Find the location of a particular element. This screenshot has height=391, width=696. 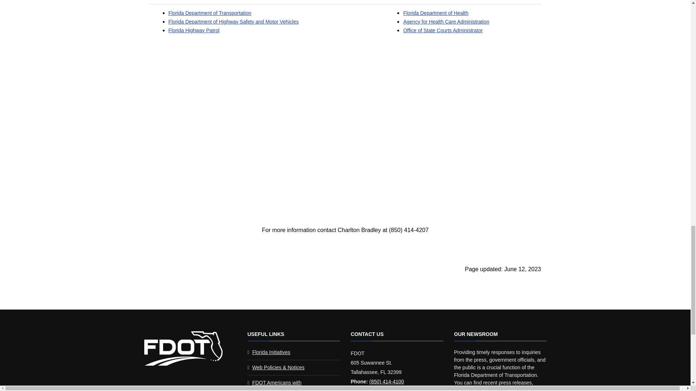

Florida Highway Patrol is located at coordinates (194, 30).